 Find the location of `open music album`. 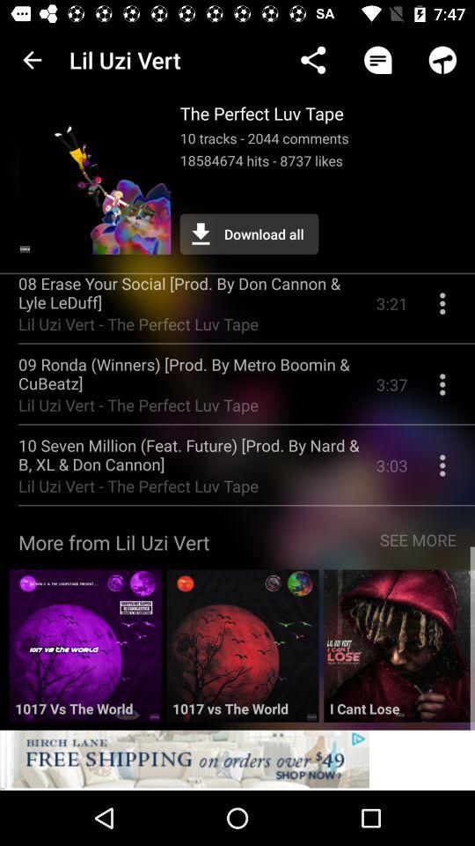

open music album is located at coordinates (84, 652).